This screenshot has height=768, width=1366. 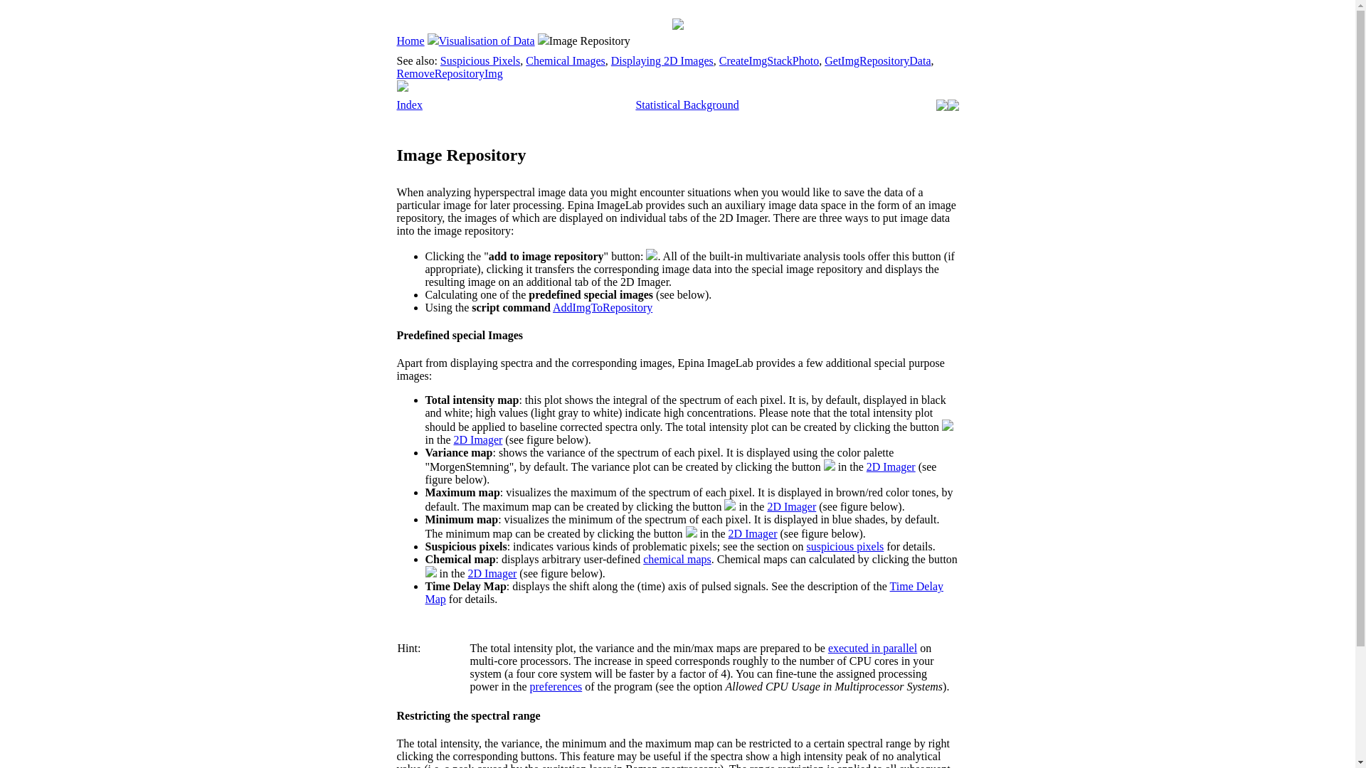 What do you see at coordinates (872, 648) in the screenshot?
I see `executed in parallel` at bounding box center [872, 648].